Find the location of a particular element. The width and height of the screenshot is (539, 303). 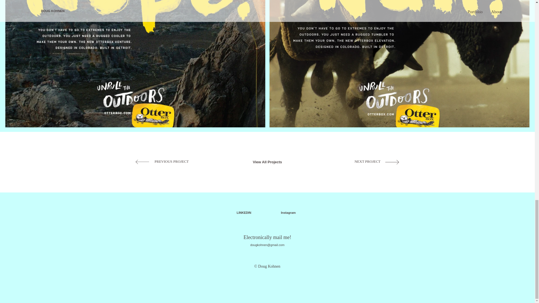

LINKEDIN is located at coordinates (244, 213).